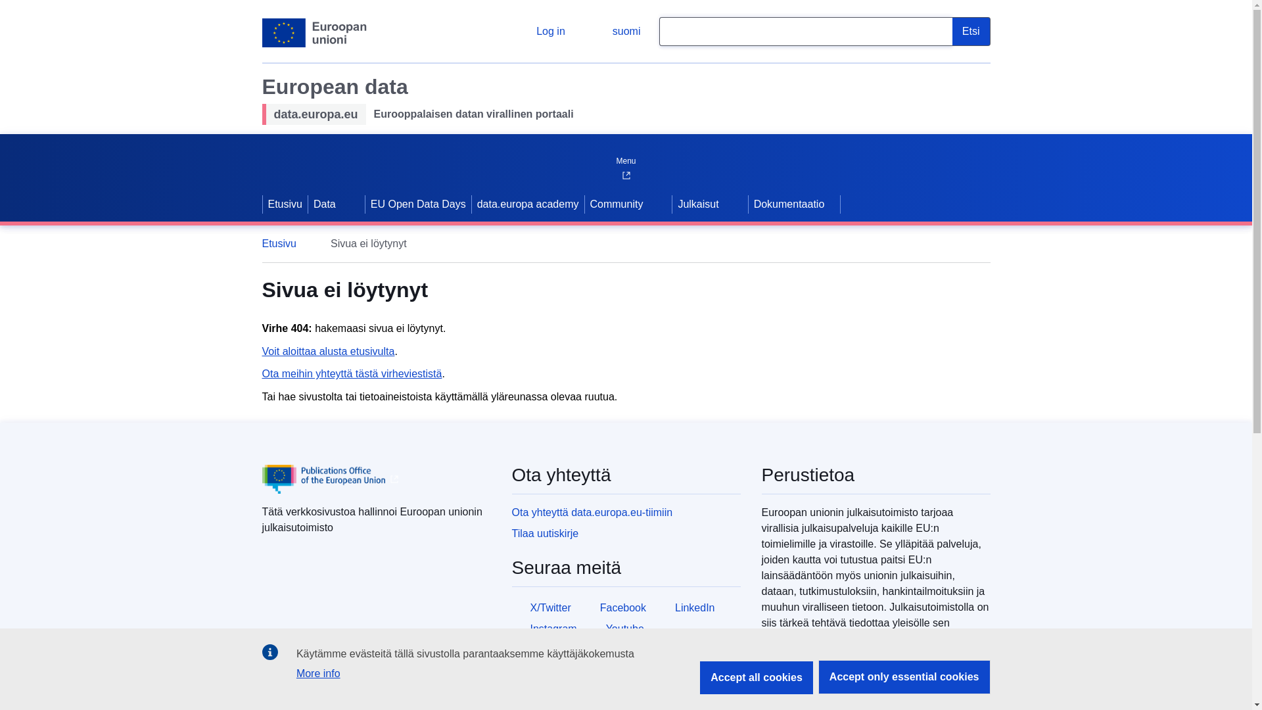  I want to click on Julkaisut, so click(697, 204).